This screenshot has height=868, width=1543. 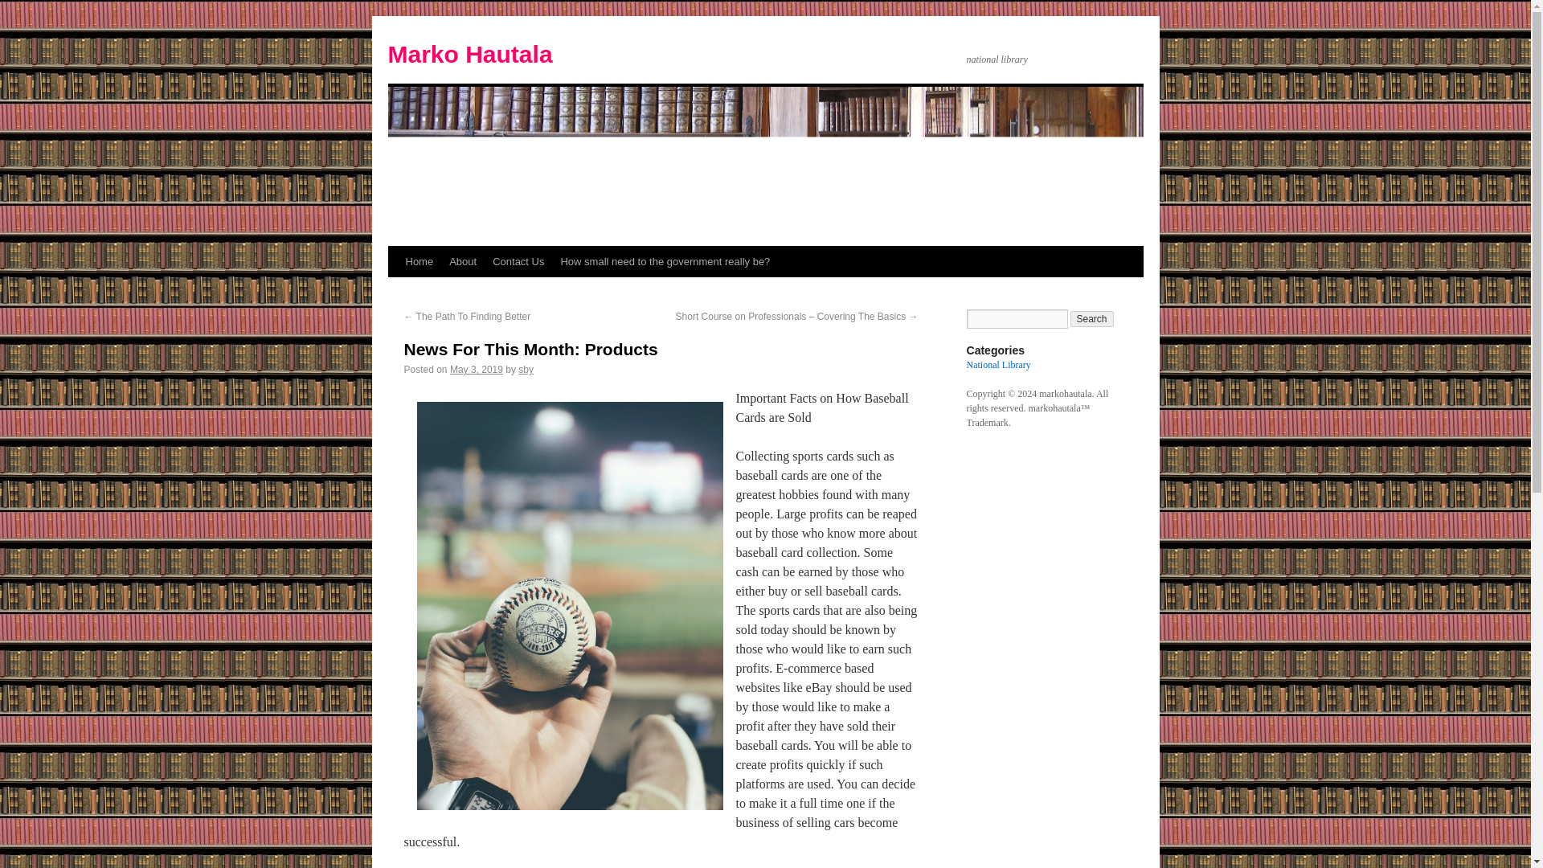 What do you see at coordinates (518, 261) in the screenshot?
I see `Contact Us` at bounding box center [518, 261].